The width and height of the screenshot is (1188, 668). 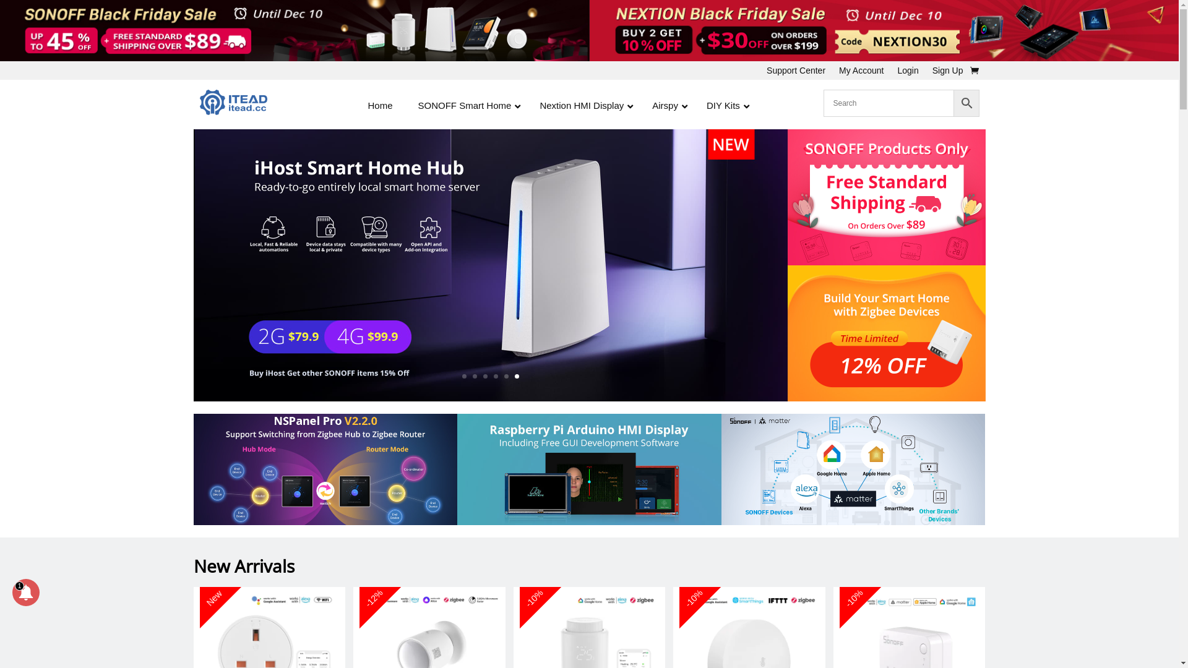 I want to click on Airspy, so click(x=666, y=105).